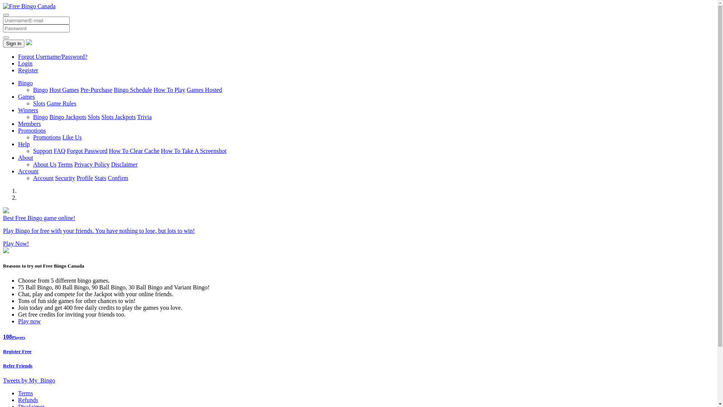  Describe the element at coordinates (145, 117) in the screenshot. I see `Trivia` at that location.